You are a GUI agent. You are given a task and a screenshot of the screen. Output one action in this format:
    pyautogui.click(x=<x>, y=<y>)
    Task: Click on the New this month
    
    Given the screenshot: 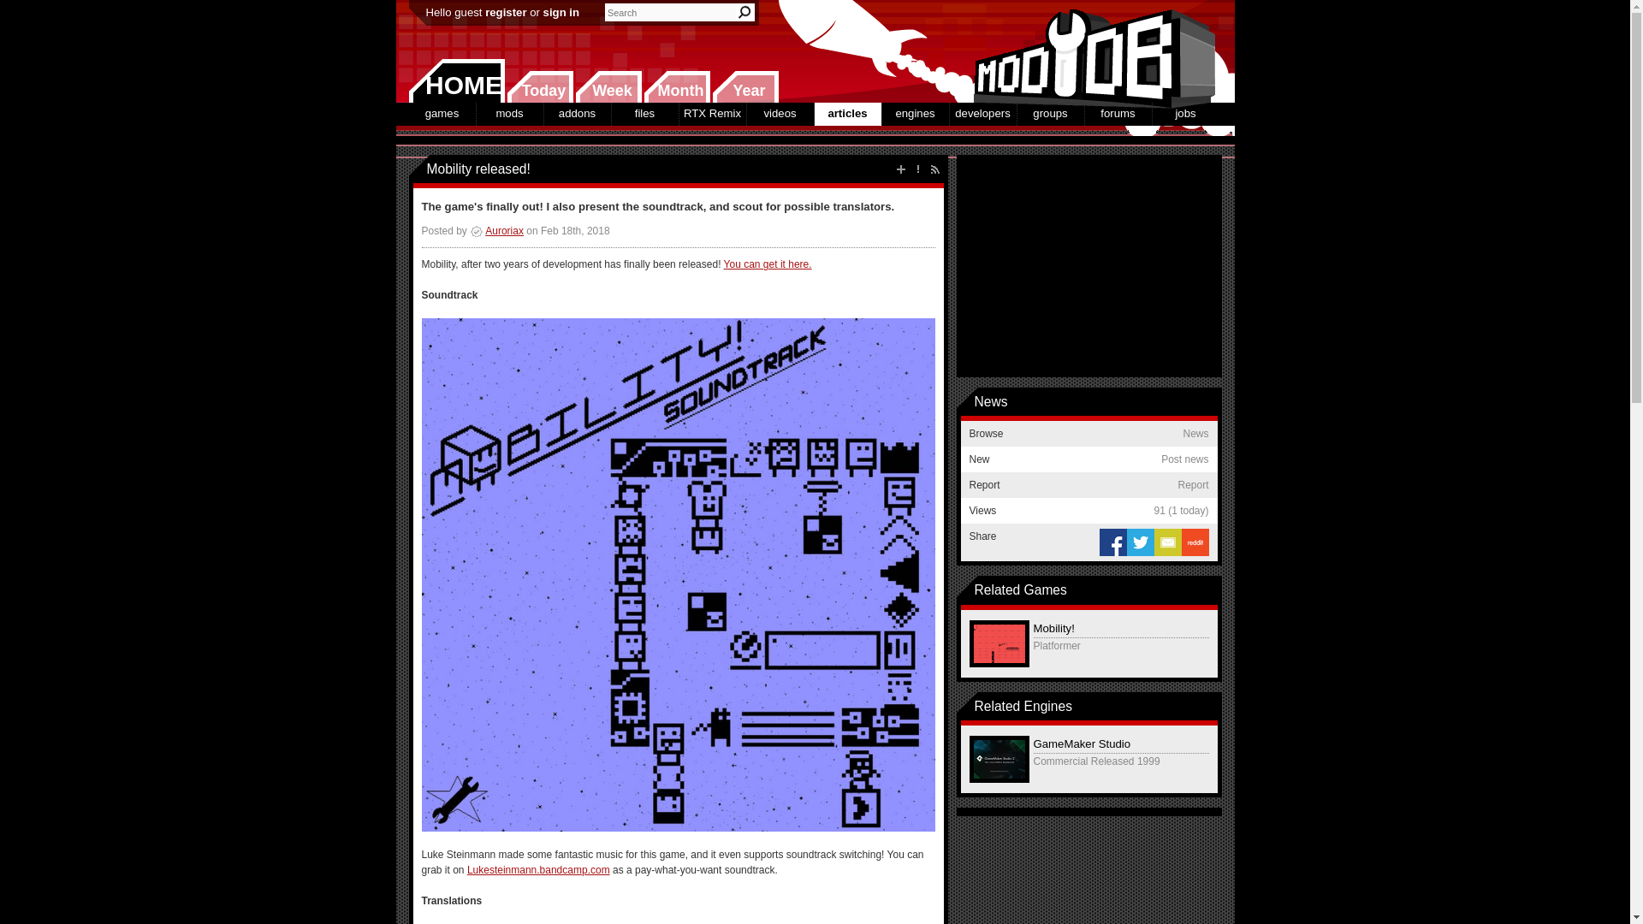 What is the action you would take?
    pyautogui.click(x=676, y=86)
    